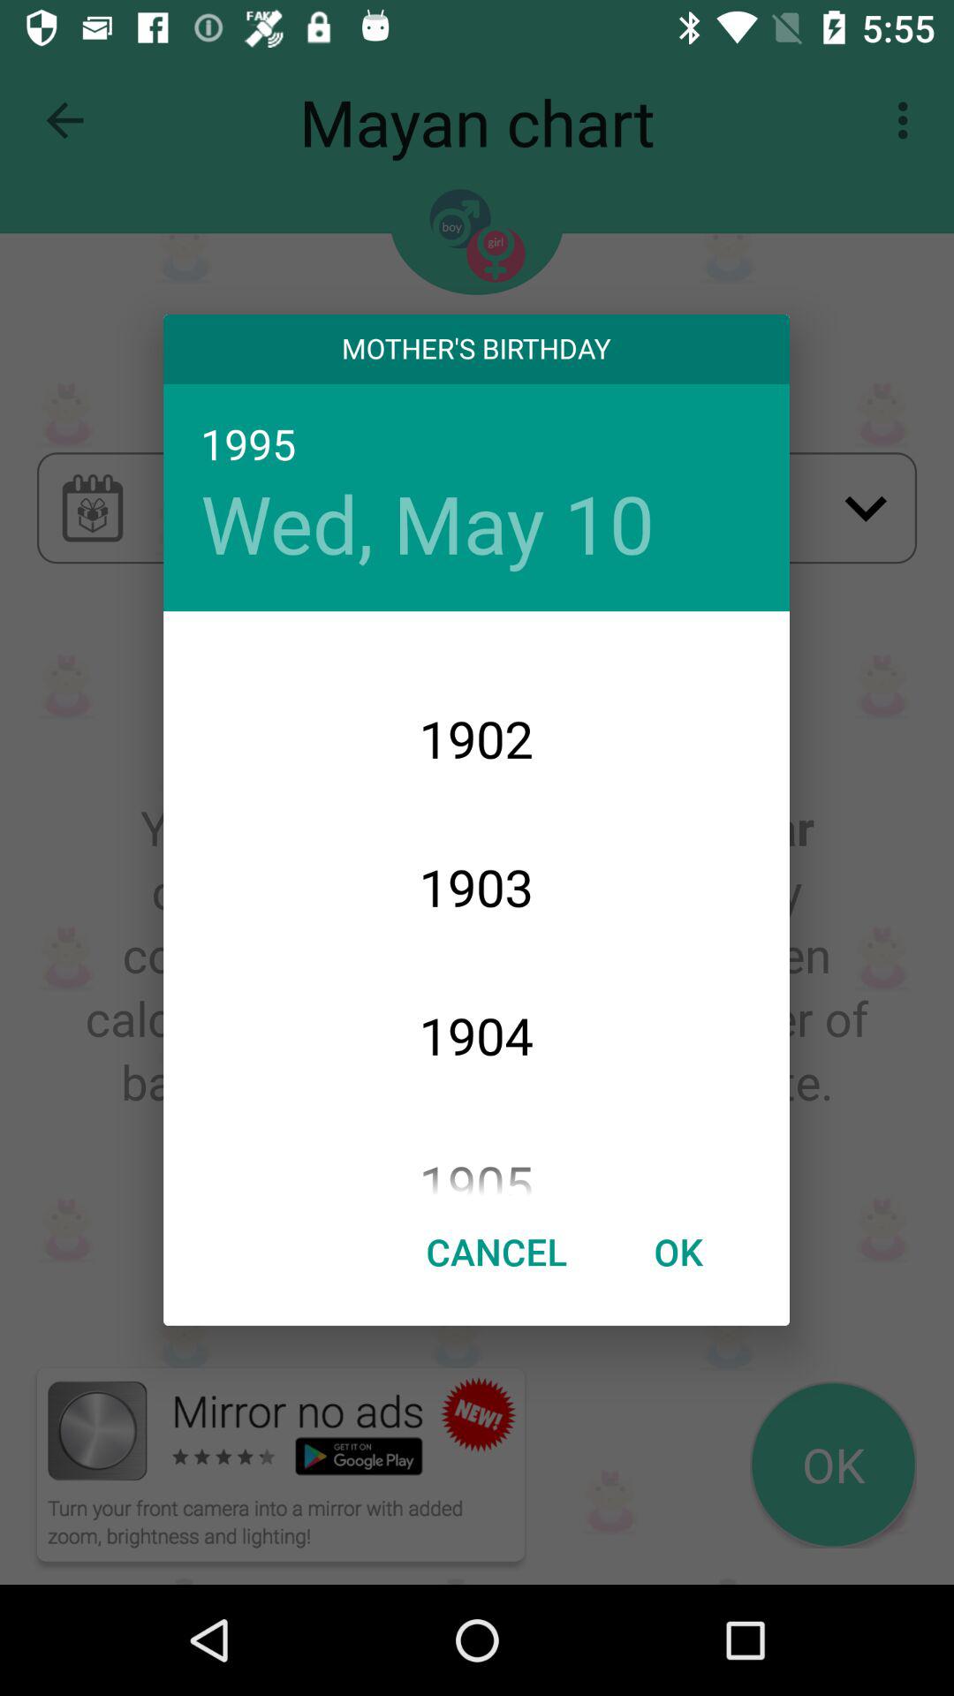 This screenshot has height=1696, width=954. What do you see at coordinates (678, 1251) in the screenshot?
I see `select the ok item` at bounding box center [678, 1251].